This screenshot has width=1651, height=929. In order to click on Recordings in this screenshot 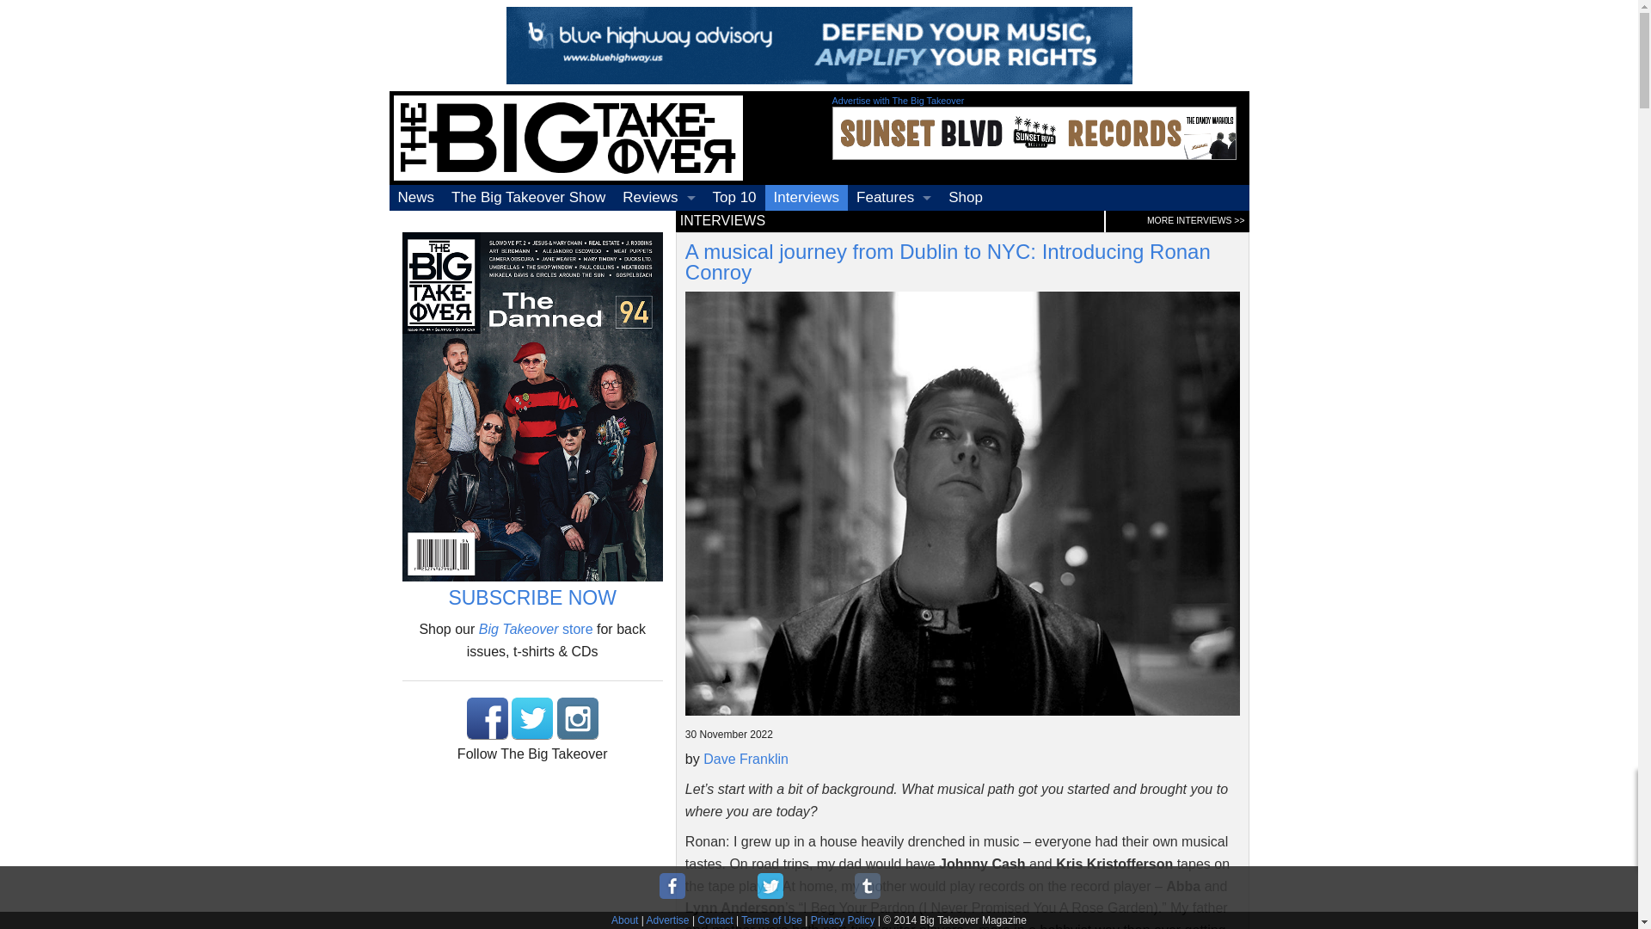, I will do `click(659, 224)`.